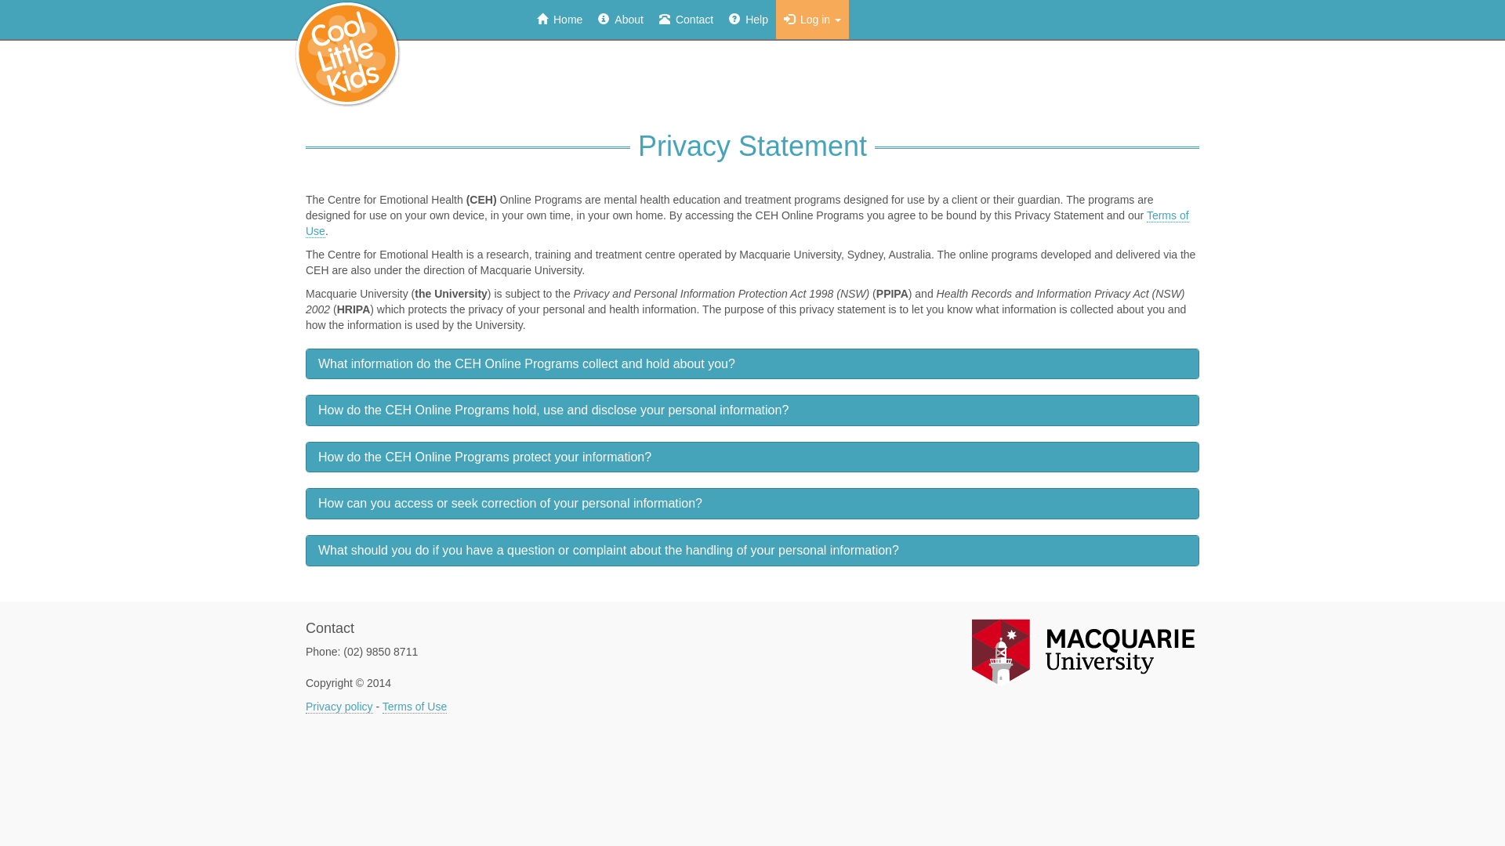  I want to click on Terms of Use, so click(748, 224).